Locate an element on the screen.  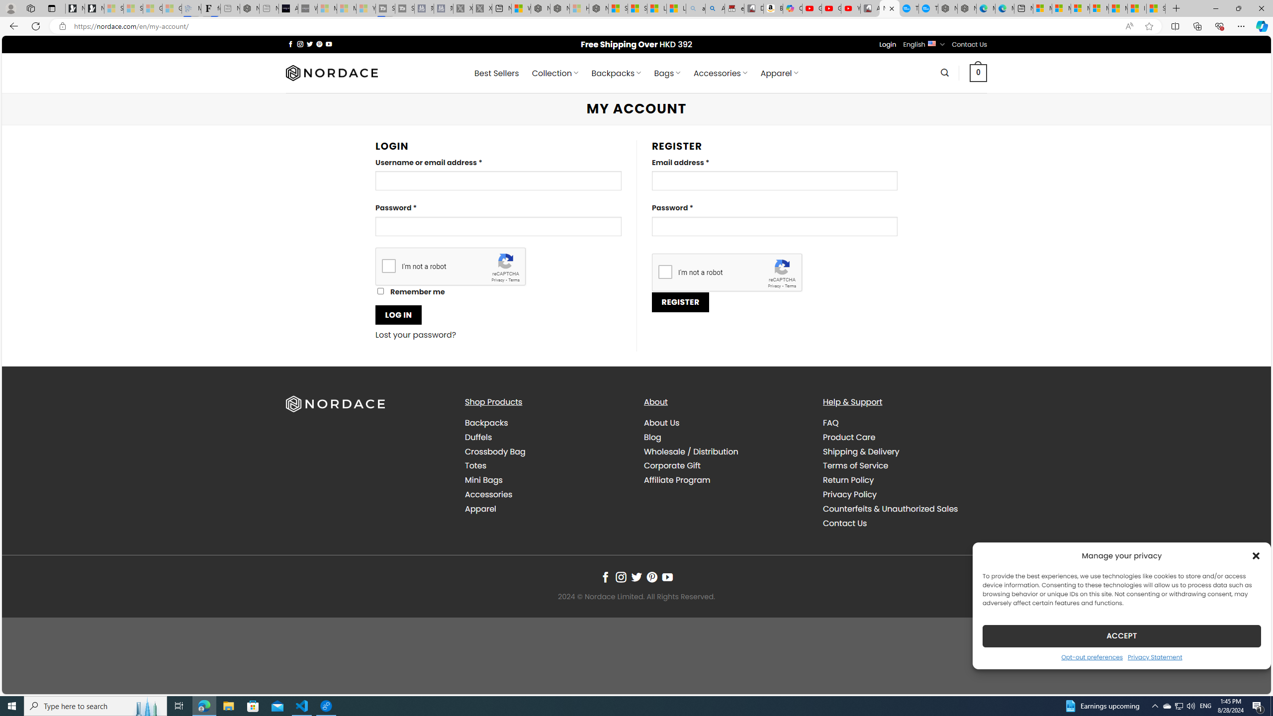
Backpacks is located at coordinates (486, 423).